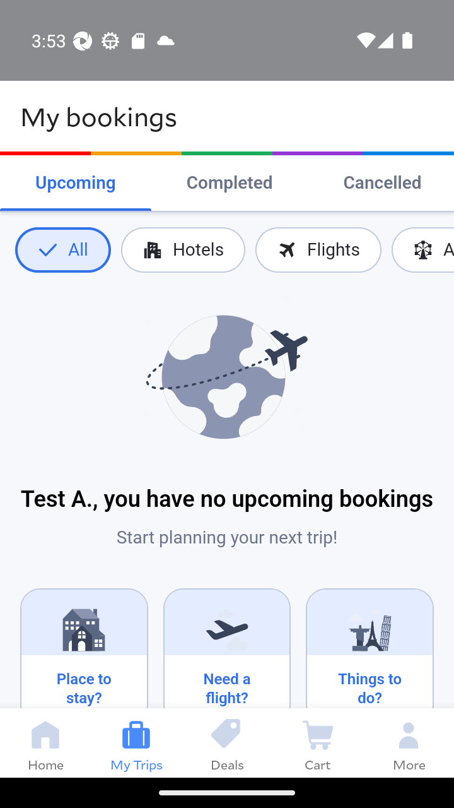 The height and width of the screenshot is (808, 454). Describe the element at coordinates (318, 250) in the screenshot. I see `Flights` at that location.